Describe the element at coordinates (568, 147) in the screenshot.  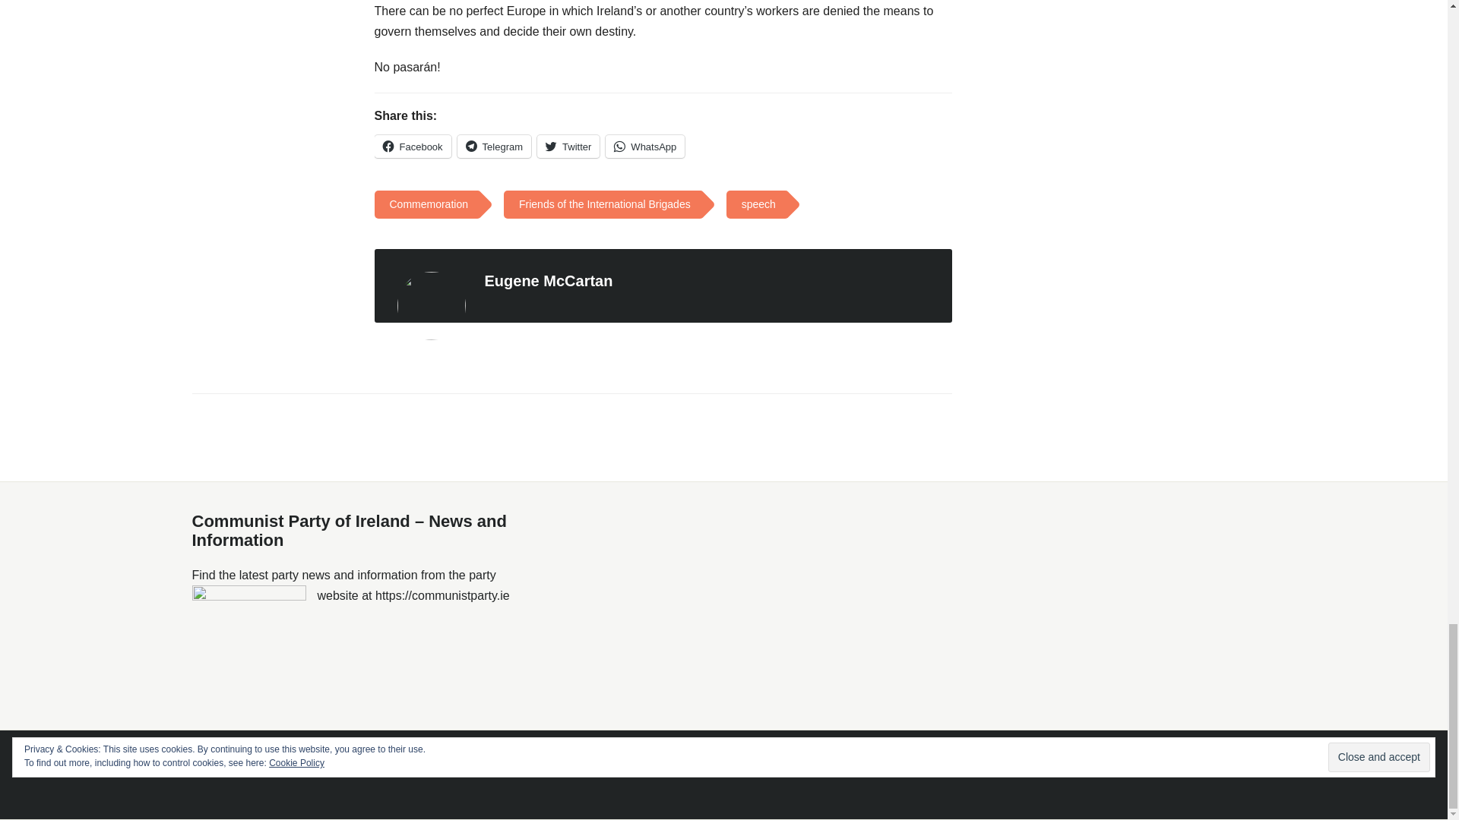
I see `Click to share on Twitter` at that location.